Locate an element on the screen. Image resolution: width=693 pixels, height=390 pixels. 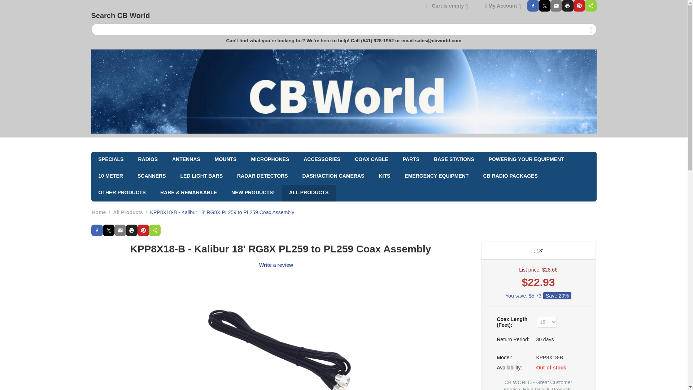
 My Account is located at coordinates (502, 5).